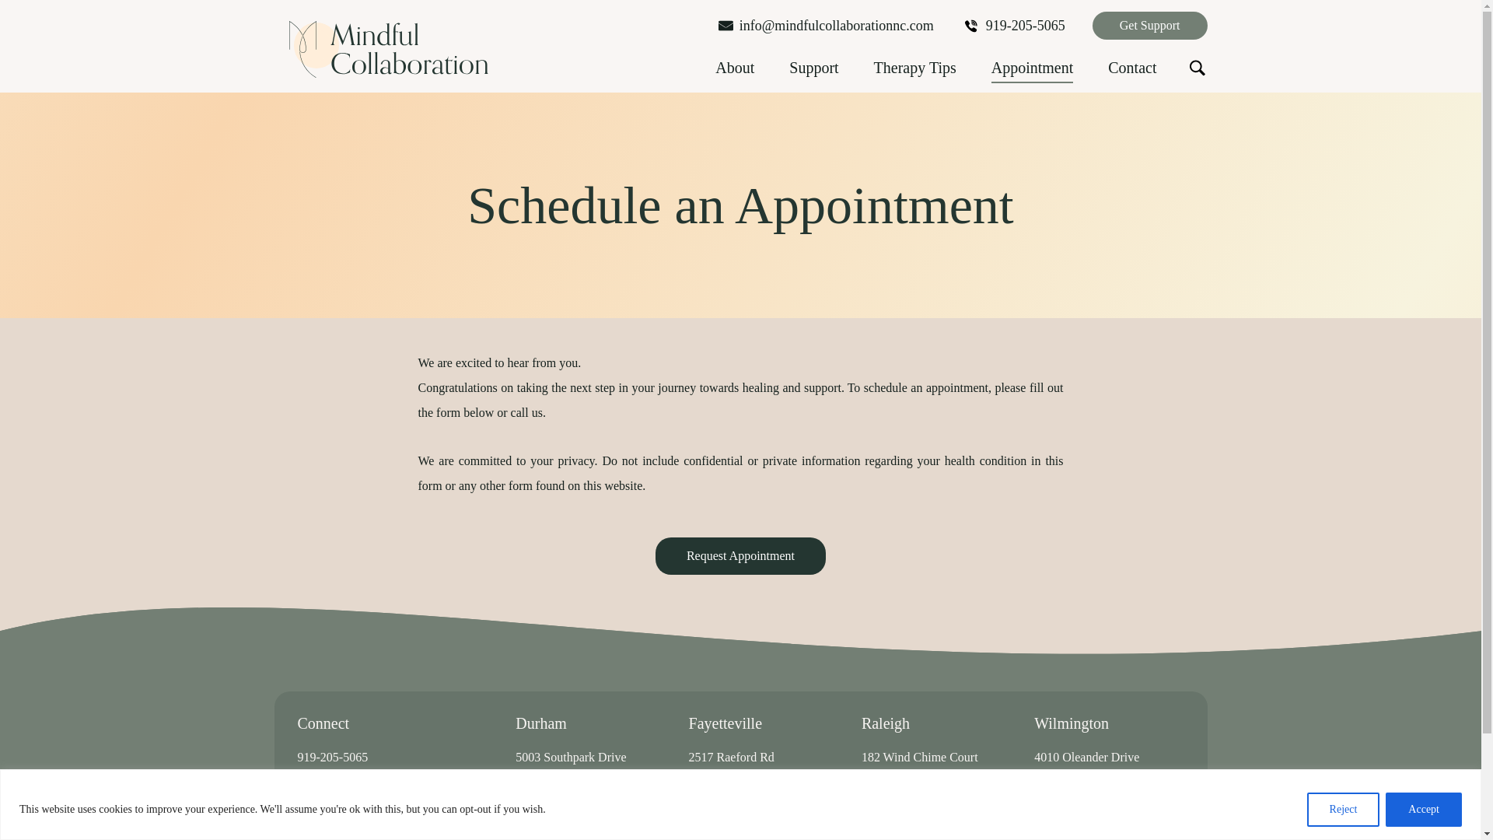 The height and width of the screenshot is (840, 1493). I want to click on Accept, so click(1423, 809).